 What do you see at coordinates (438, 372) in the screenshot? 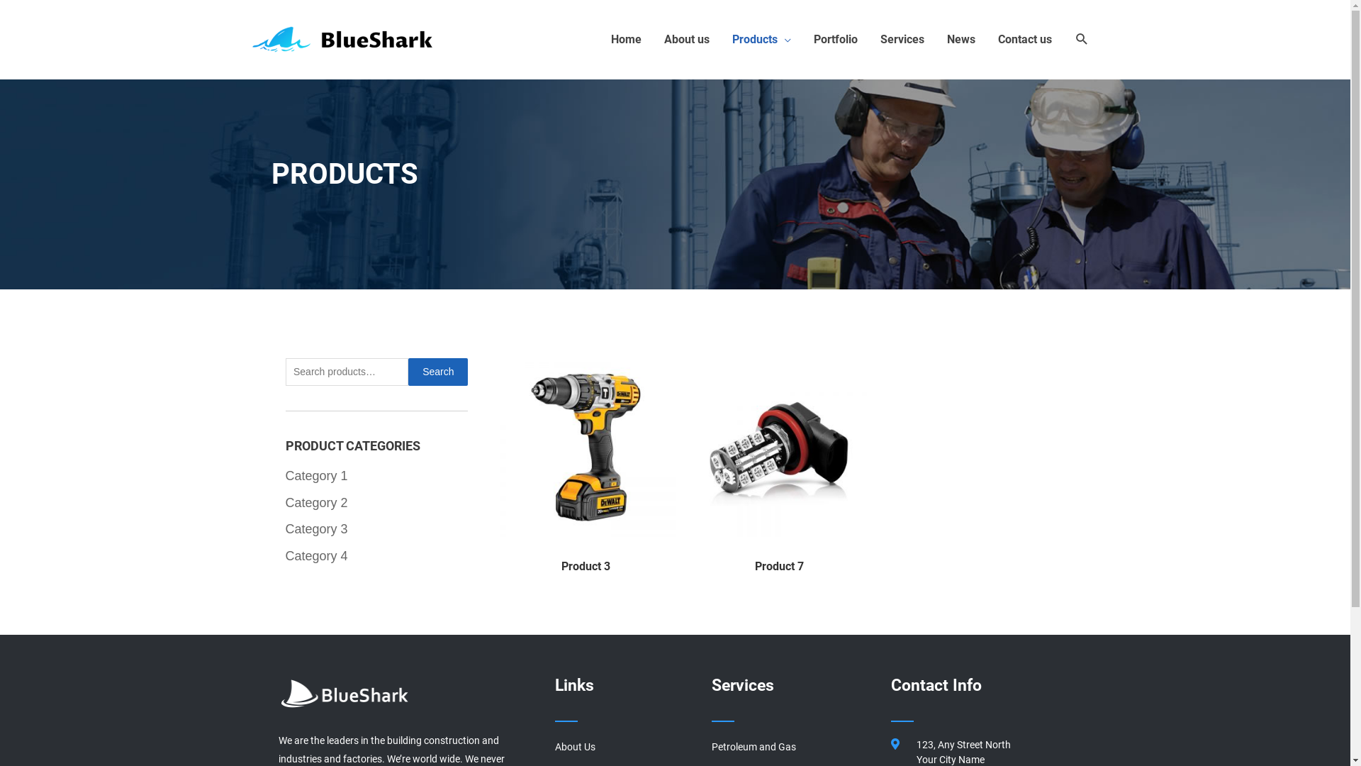
I see `Search` at bounding box center [438, 372].